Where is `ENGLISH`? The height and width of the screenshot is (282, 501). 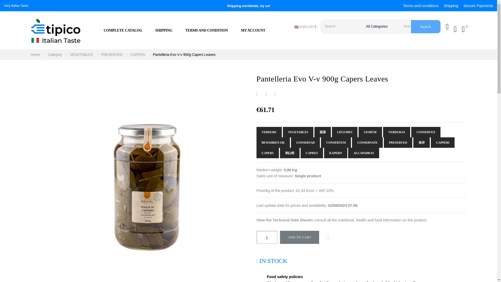
ENGLISH is located at coordinates (305, 26).